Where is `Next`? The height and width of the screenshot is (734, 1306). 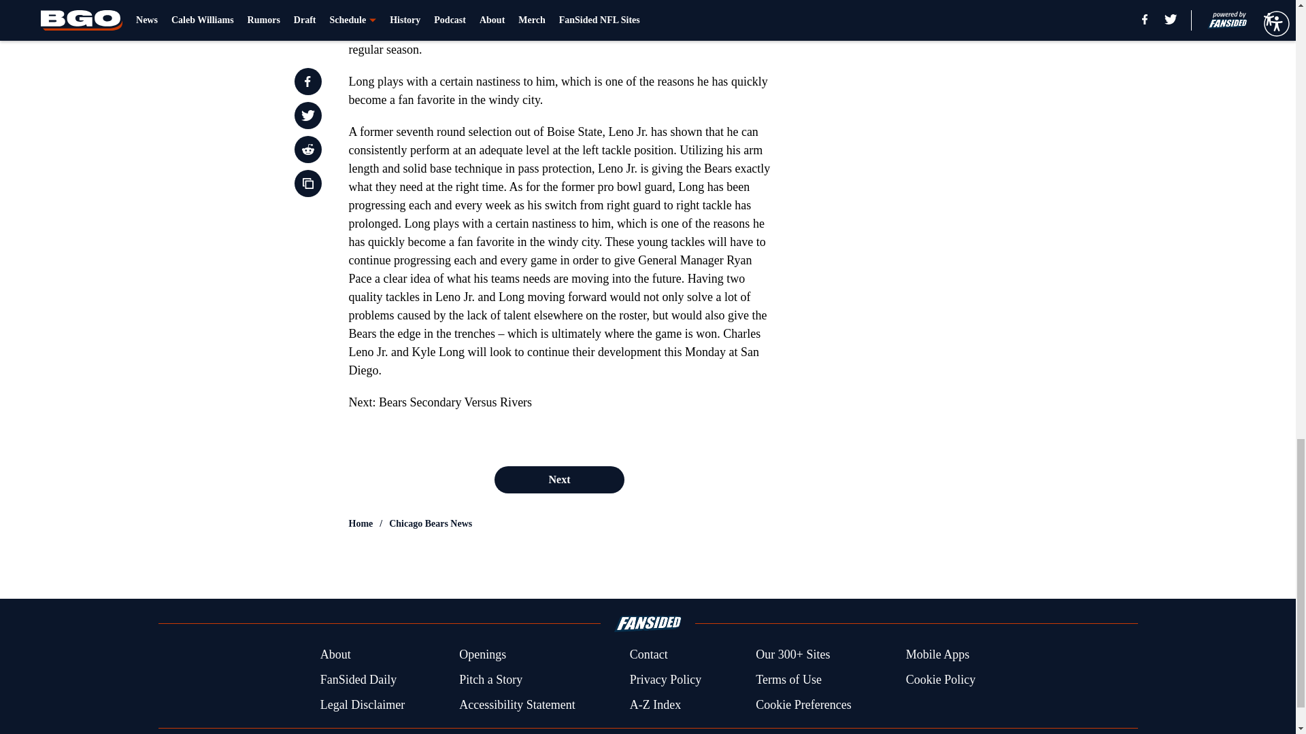 Next is located at coordinates (558, 479).